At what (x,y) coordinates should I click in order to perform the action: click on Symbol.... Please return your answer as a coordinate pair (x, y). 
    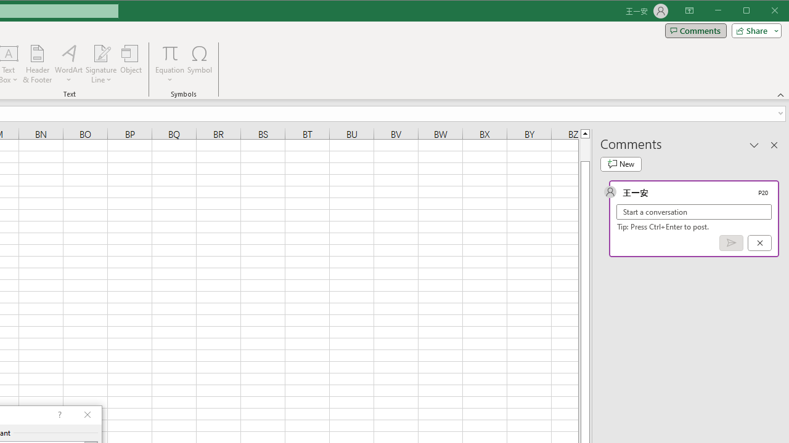
    Looking at the image, I should click on (200, 64).